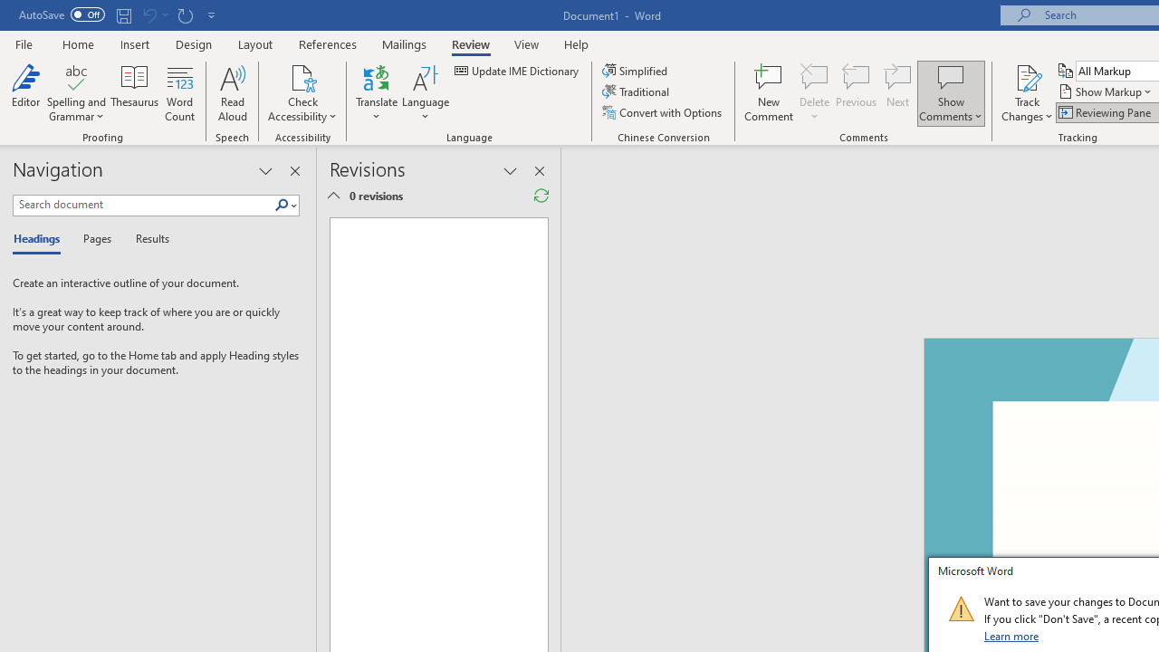  Describe the element at coordinates (637, 92) in the screenshot. I see `Traditional` at that location.